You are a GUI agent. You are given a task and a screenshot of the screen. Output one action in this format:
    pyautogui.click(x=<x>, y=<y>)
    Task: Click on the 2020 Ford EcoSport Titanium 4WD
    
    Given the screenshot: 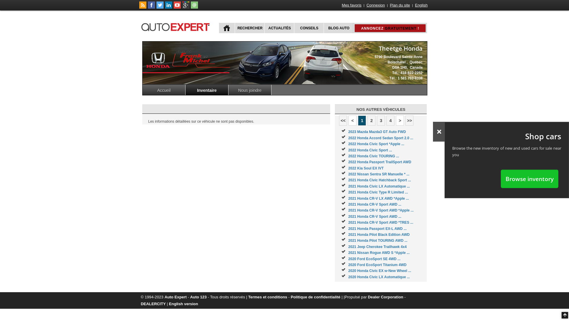 What is the action you would take?
    pyautogui.click(x=377, y=265)
    